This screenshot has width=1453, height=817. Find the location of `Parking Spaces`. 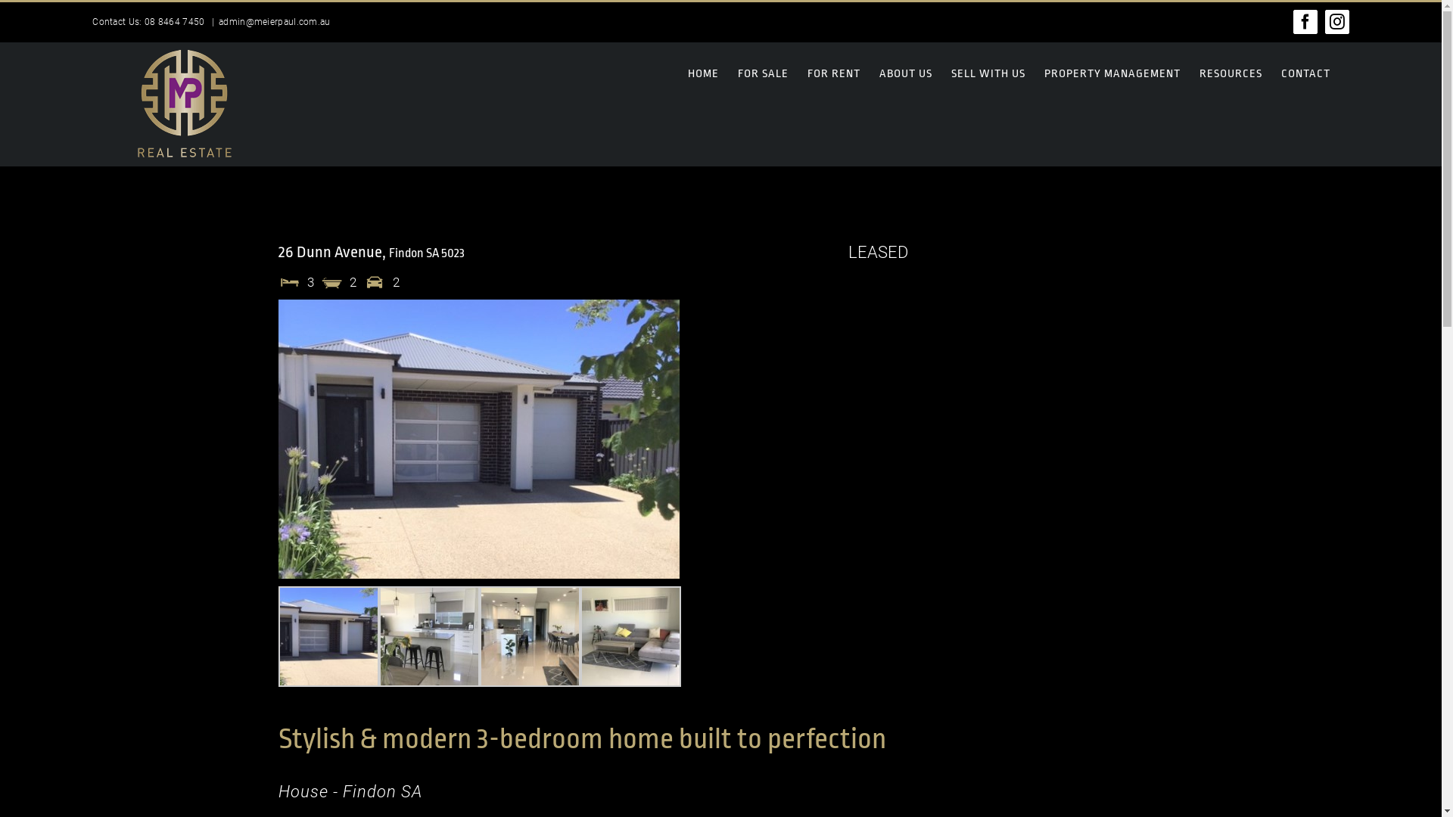

Parking Spaces is located at coordinates (375, 282).